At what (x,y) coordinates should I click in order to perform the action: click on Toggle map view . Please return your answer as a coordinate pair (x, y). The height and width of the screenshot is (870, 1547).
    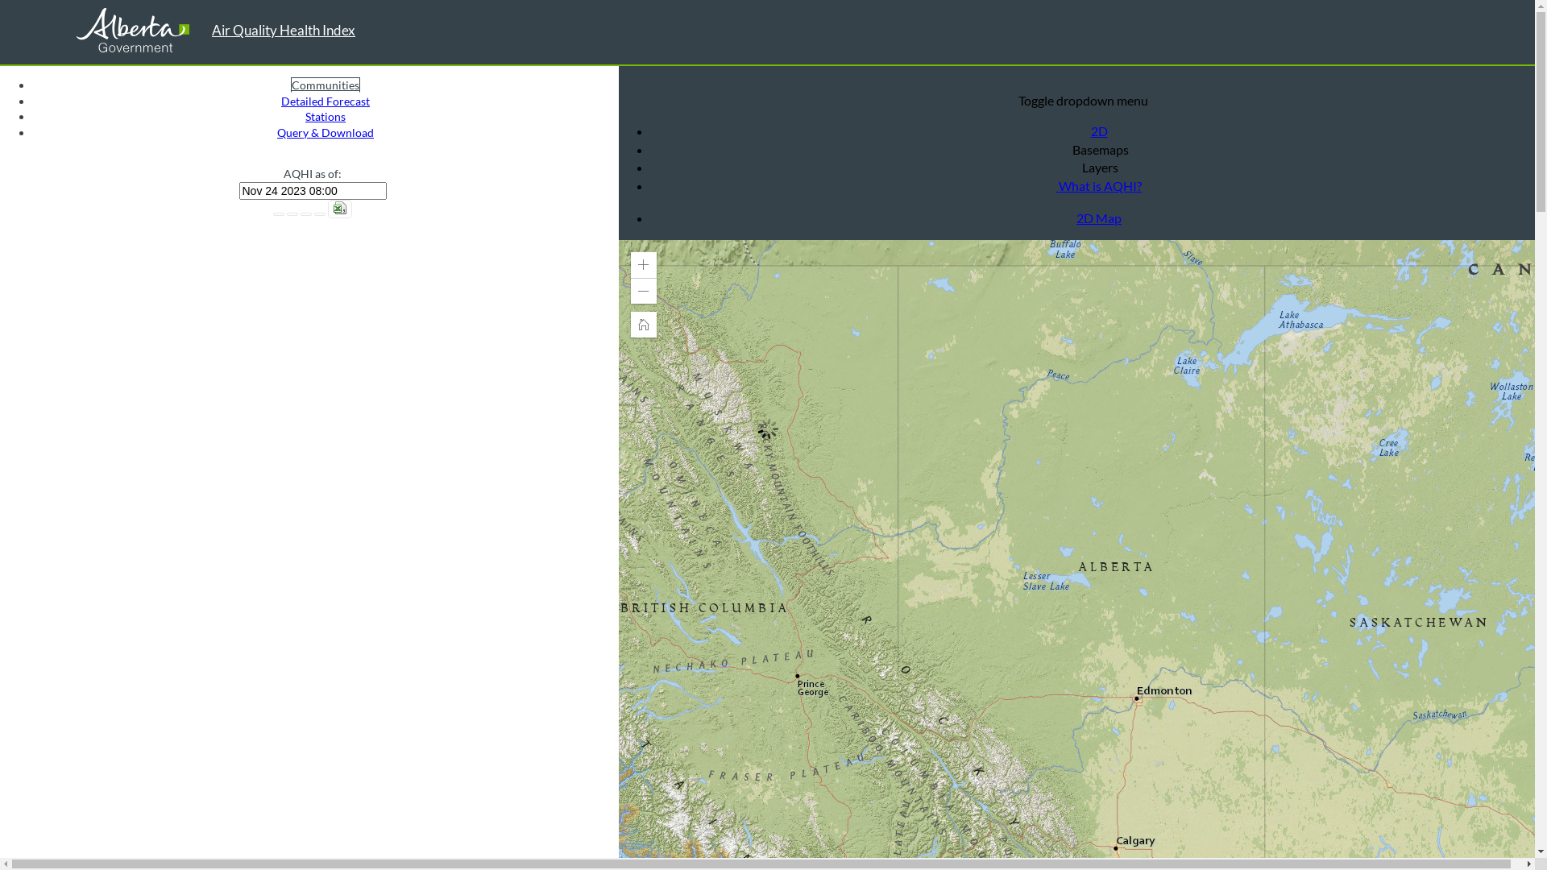
    Looking at the image, I should click on (628, 81).